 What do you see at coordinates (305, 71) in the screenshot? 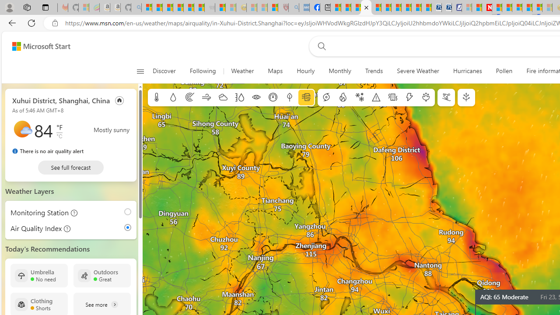
I see `Hourly` at bounding box center [305, 71].